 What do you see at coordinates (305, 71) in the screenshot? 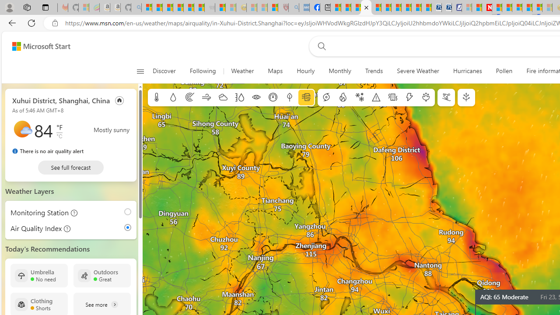
I see `Hourly` at bounding box center [305, 71].